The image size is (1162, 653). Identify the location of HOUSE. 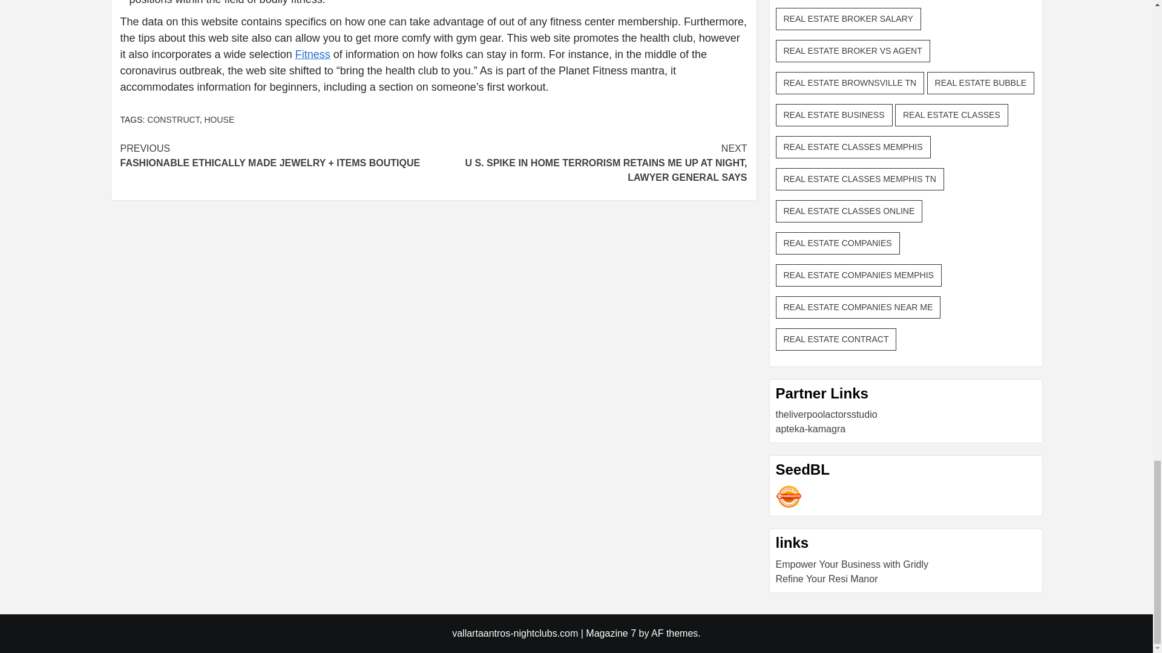
(219, 120).